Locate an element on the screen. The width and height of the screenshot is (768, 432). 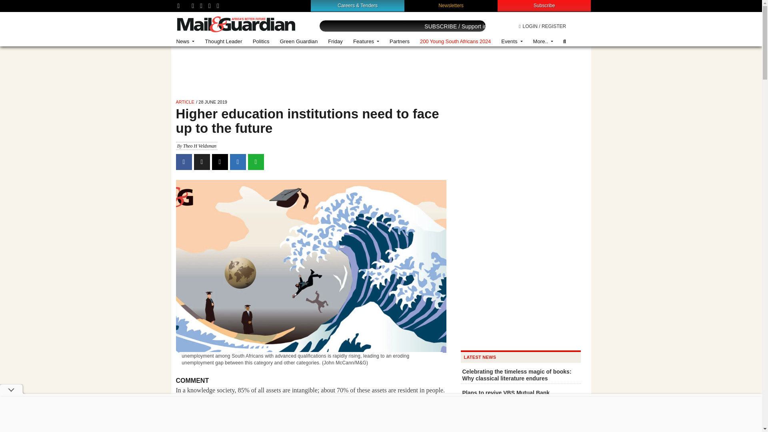
Subscribe is located at coordinates (544, 5).